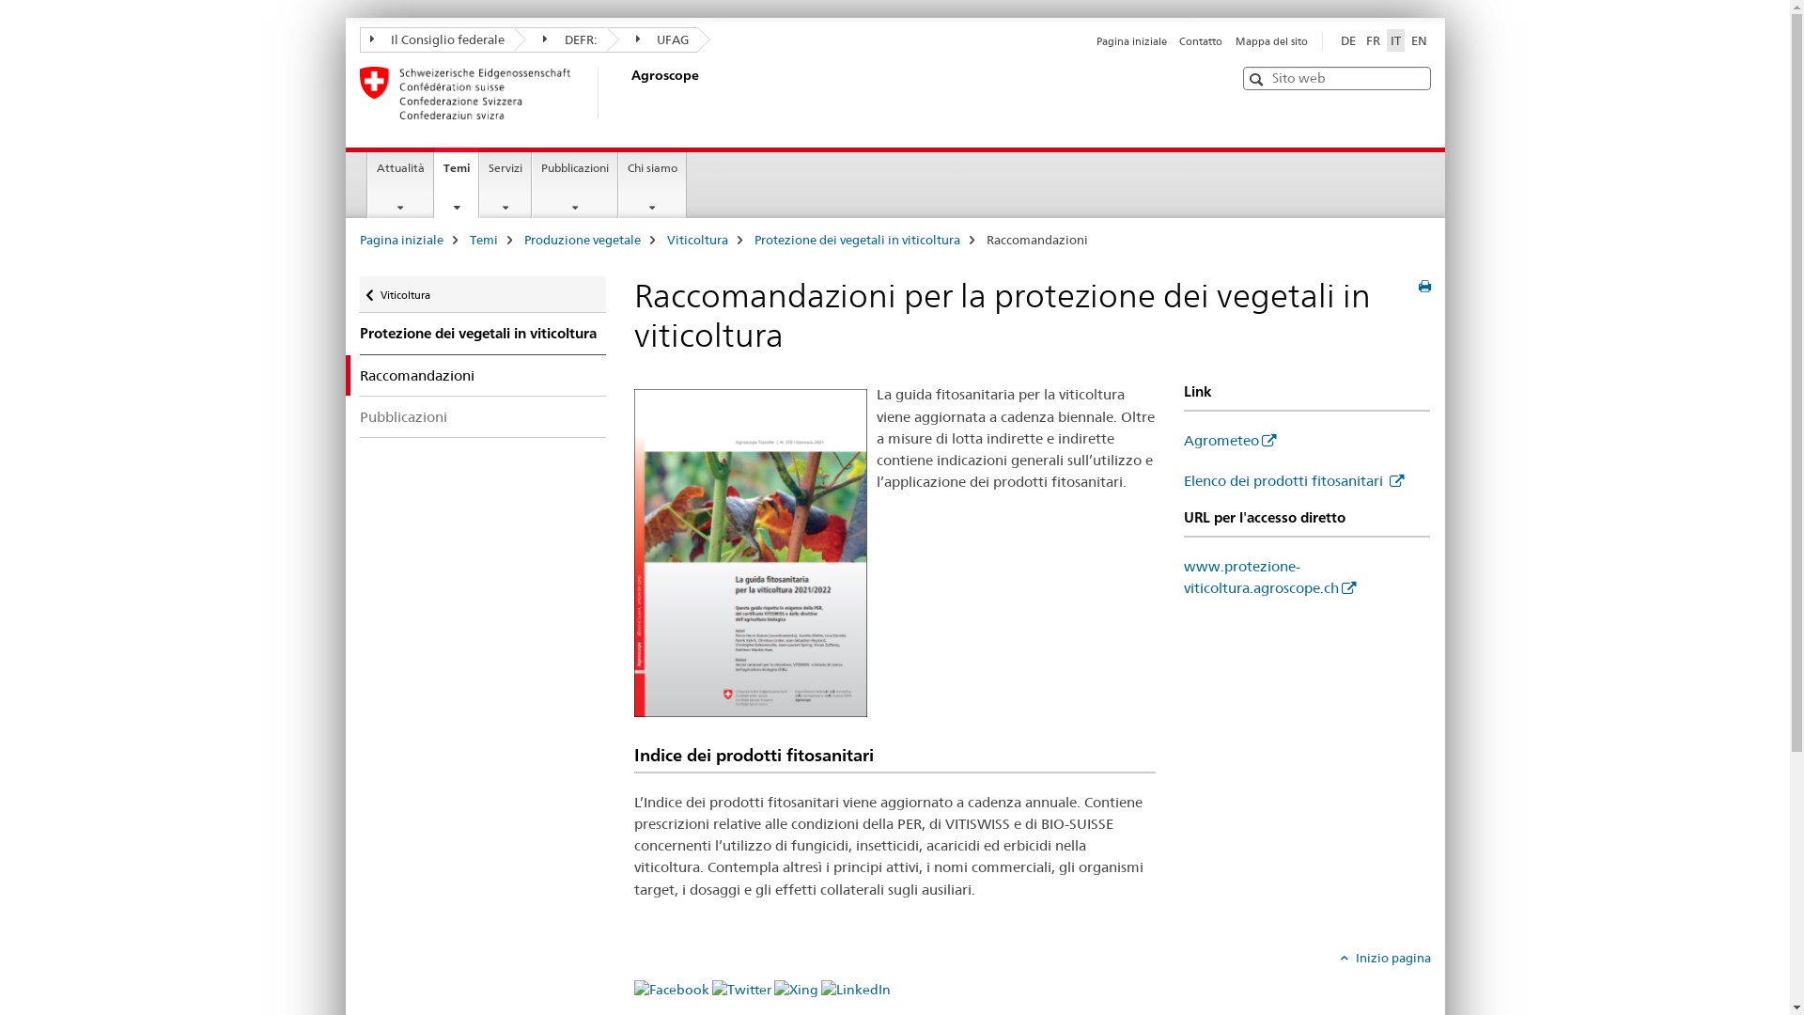 The image size is (1804, 1015). What do you see at coordinates (857, 240) in the screenshot?
I see `Protezione dei vegetali in viticoltura` at bounding box center [857, 240].